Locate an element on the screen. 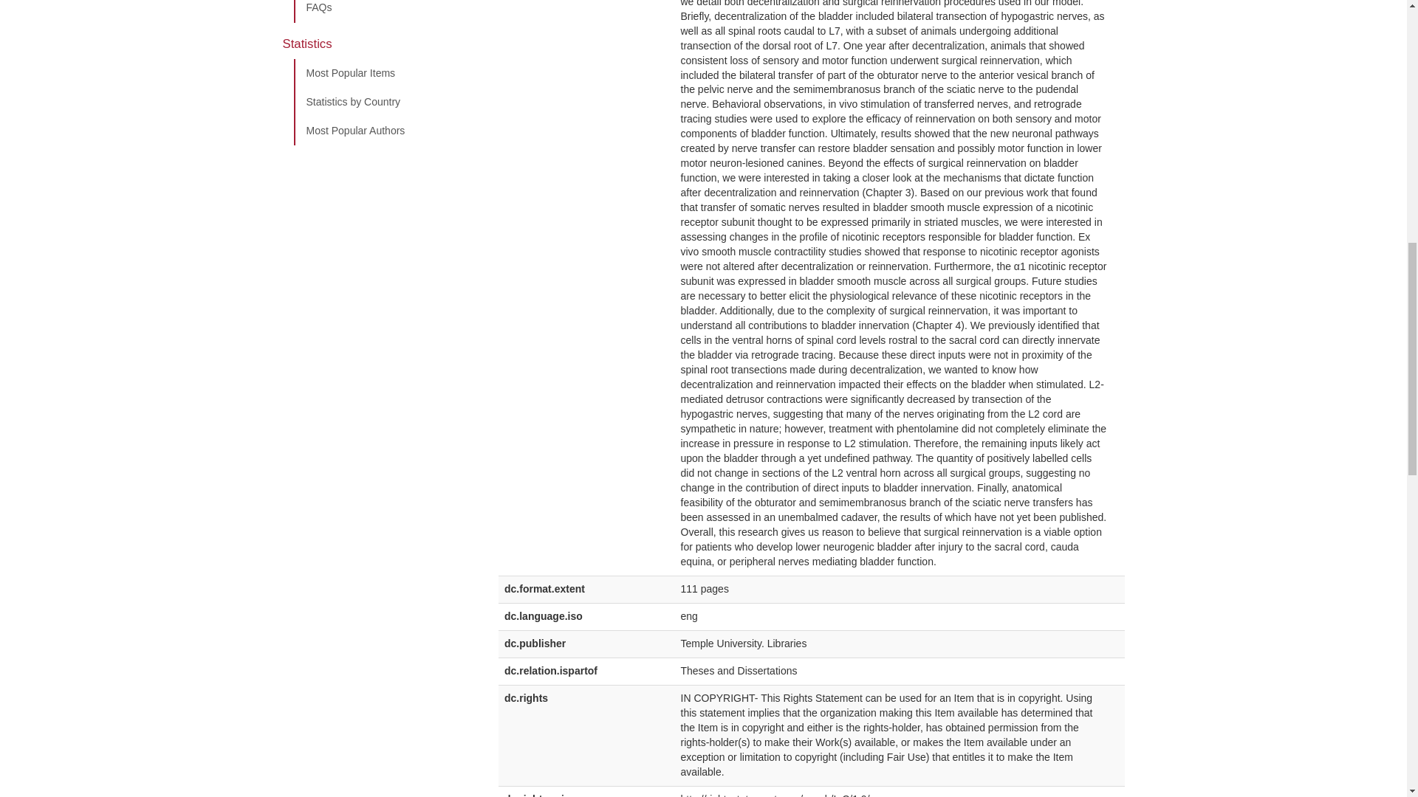  FAQs is located at coordinates (385, 12).